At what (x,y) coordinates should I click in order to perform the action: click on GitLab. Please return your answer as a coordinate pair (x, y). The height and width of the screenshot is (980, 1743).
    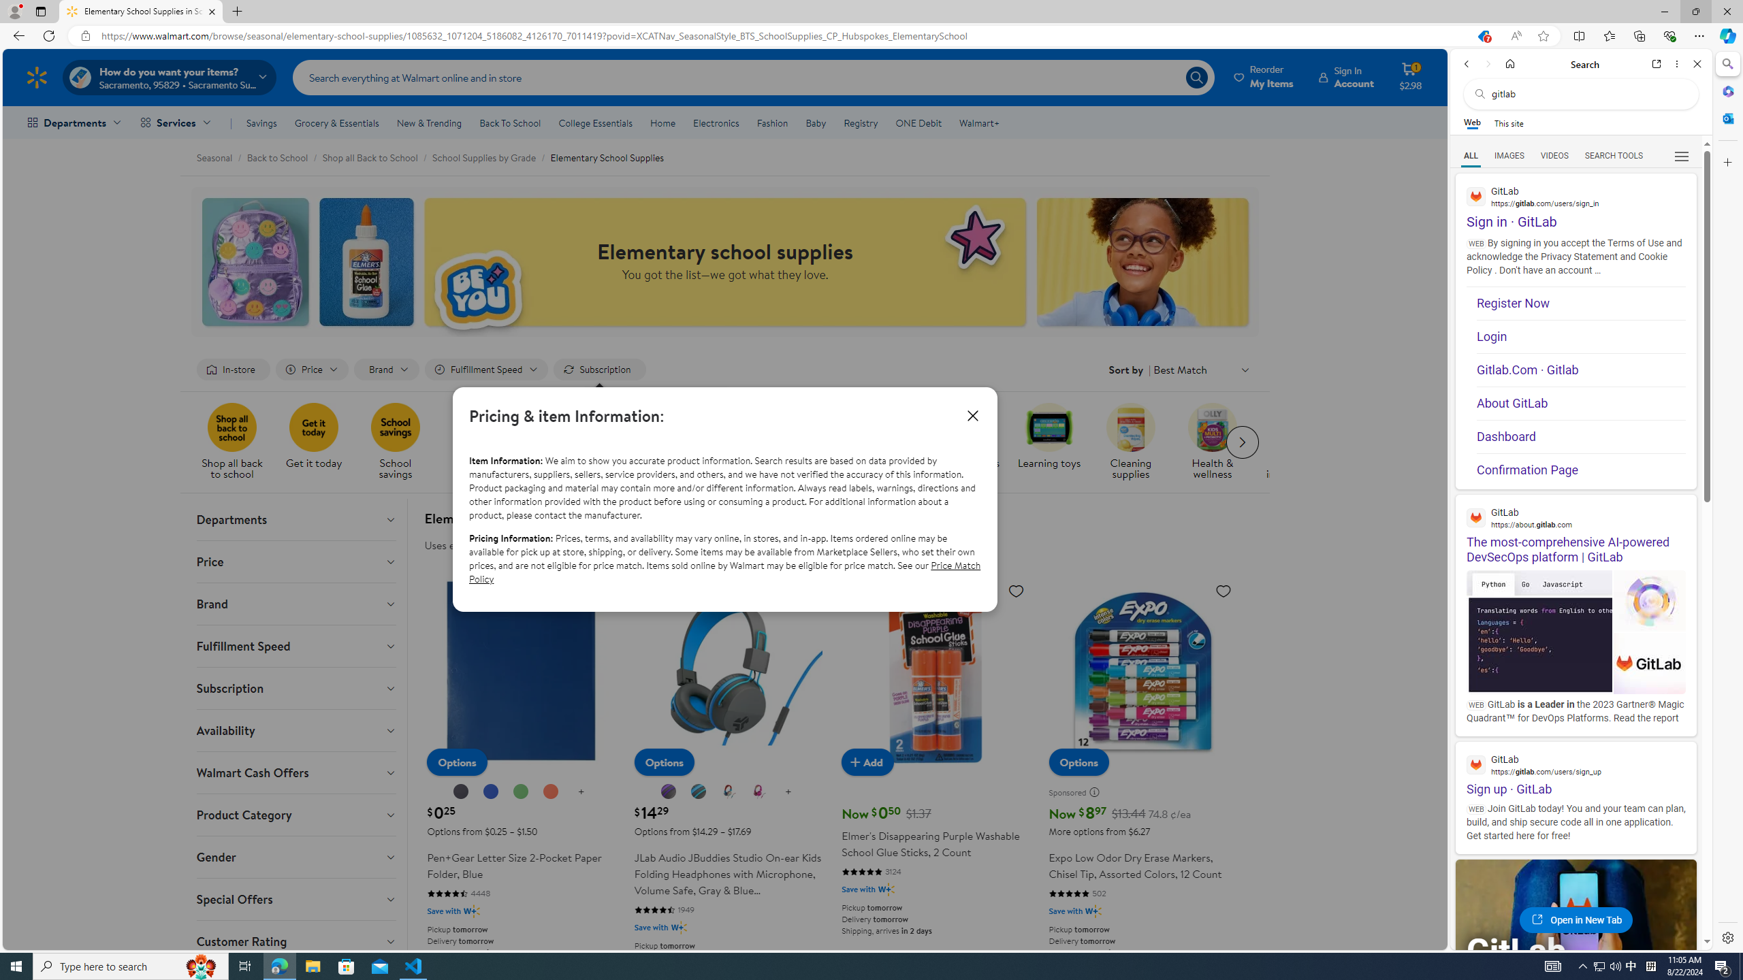
    Looking at the image, I should click on (1529, 951).